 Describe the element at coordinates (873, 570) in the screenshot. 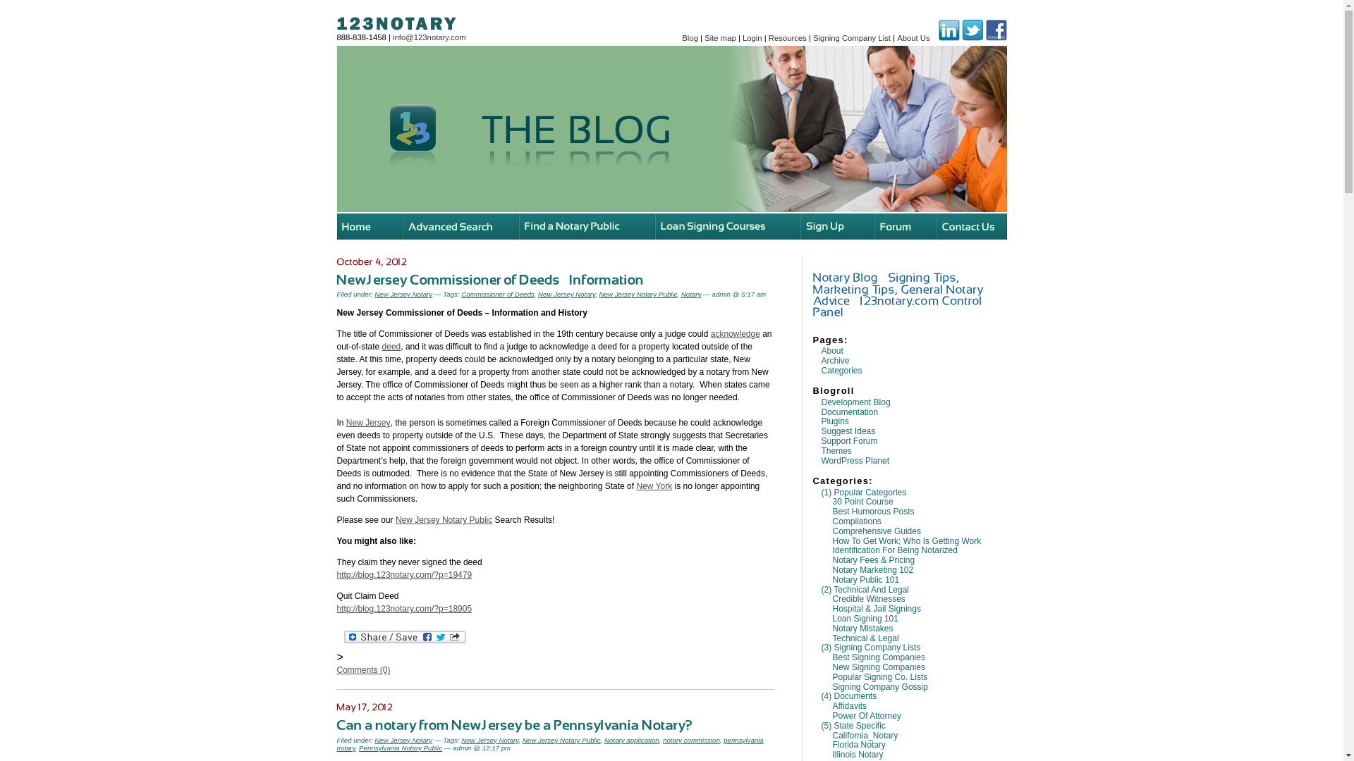

I see `Notary Marketing 102` at that location.